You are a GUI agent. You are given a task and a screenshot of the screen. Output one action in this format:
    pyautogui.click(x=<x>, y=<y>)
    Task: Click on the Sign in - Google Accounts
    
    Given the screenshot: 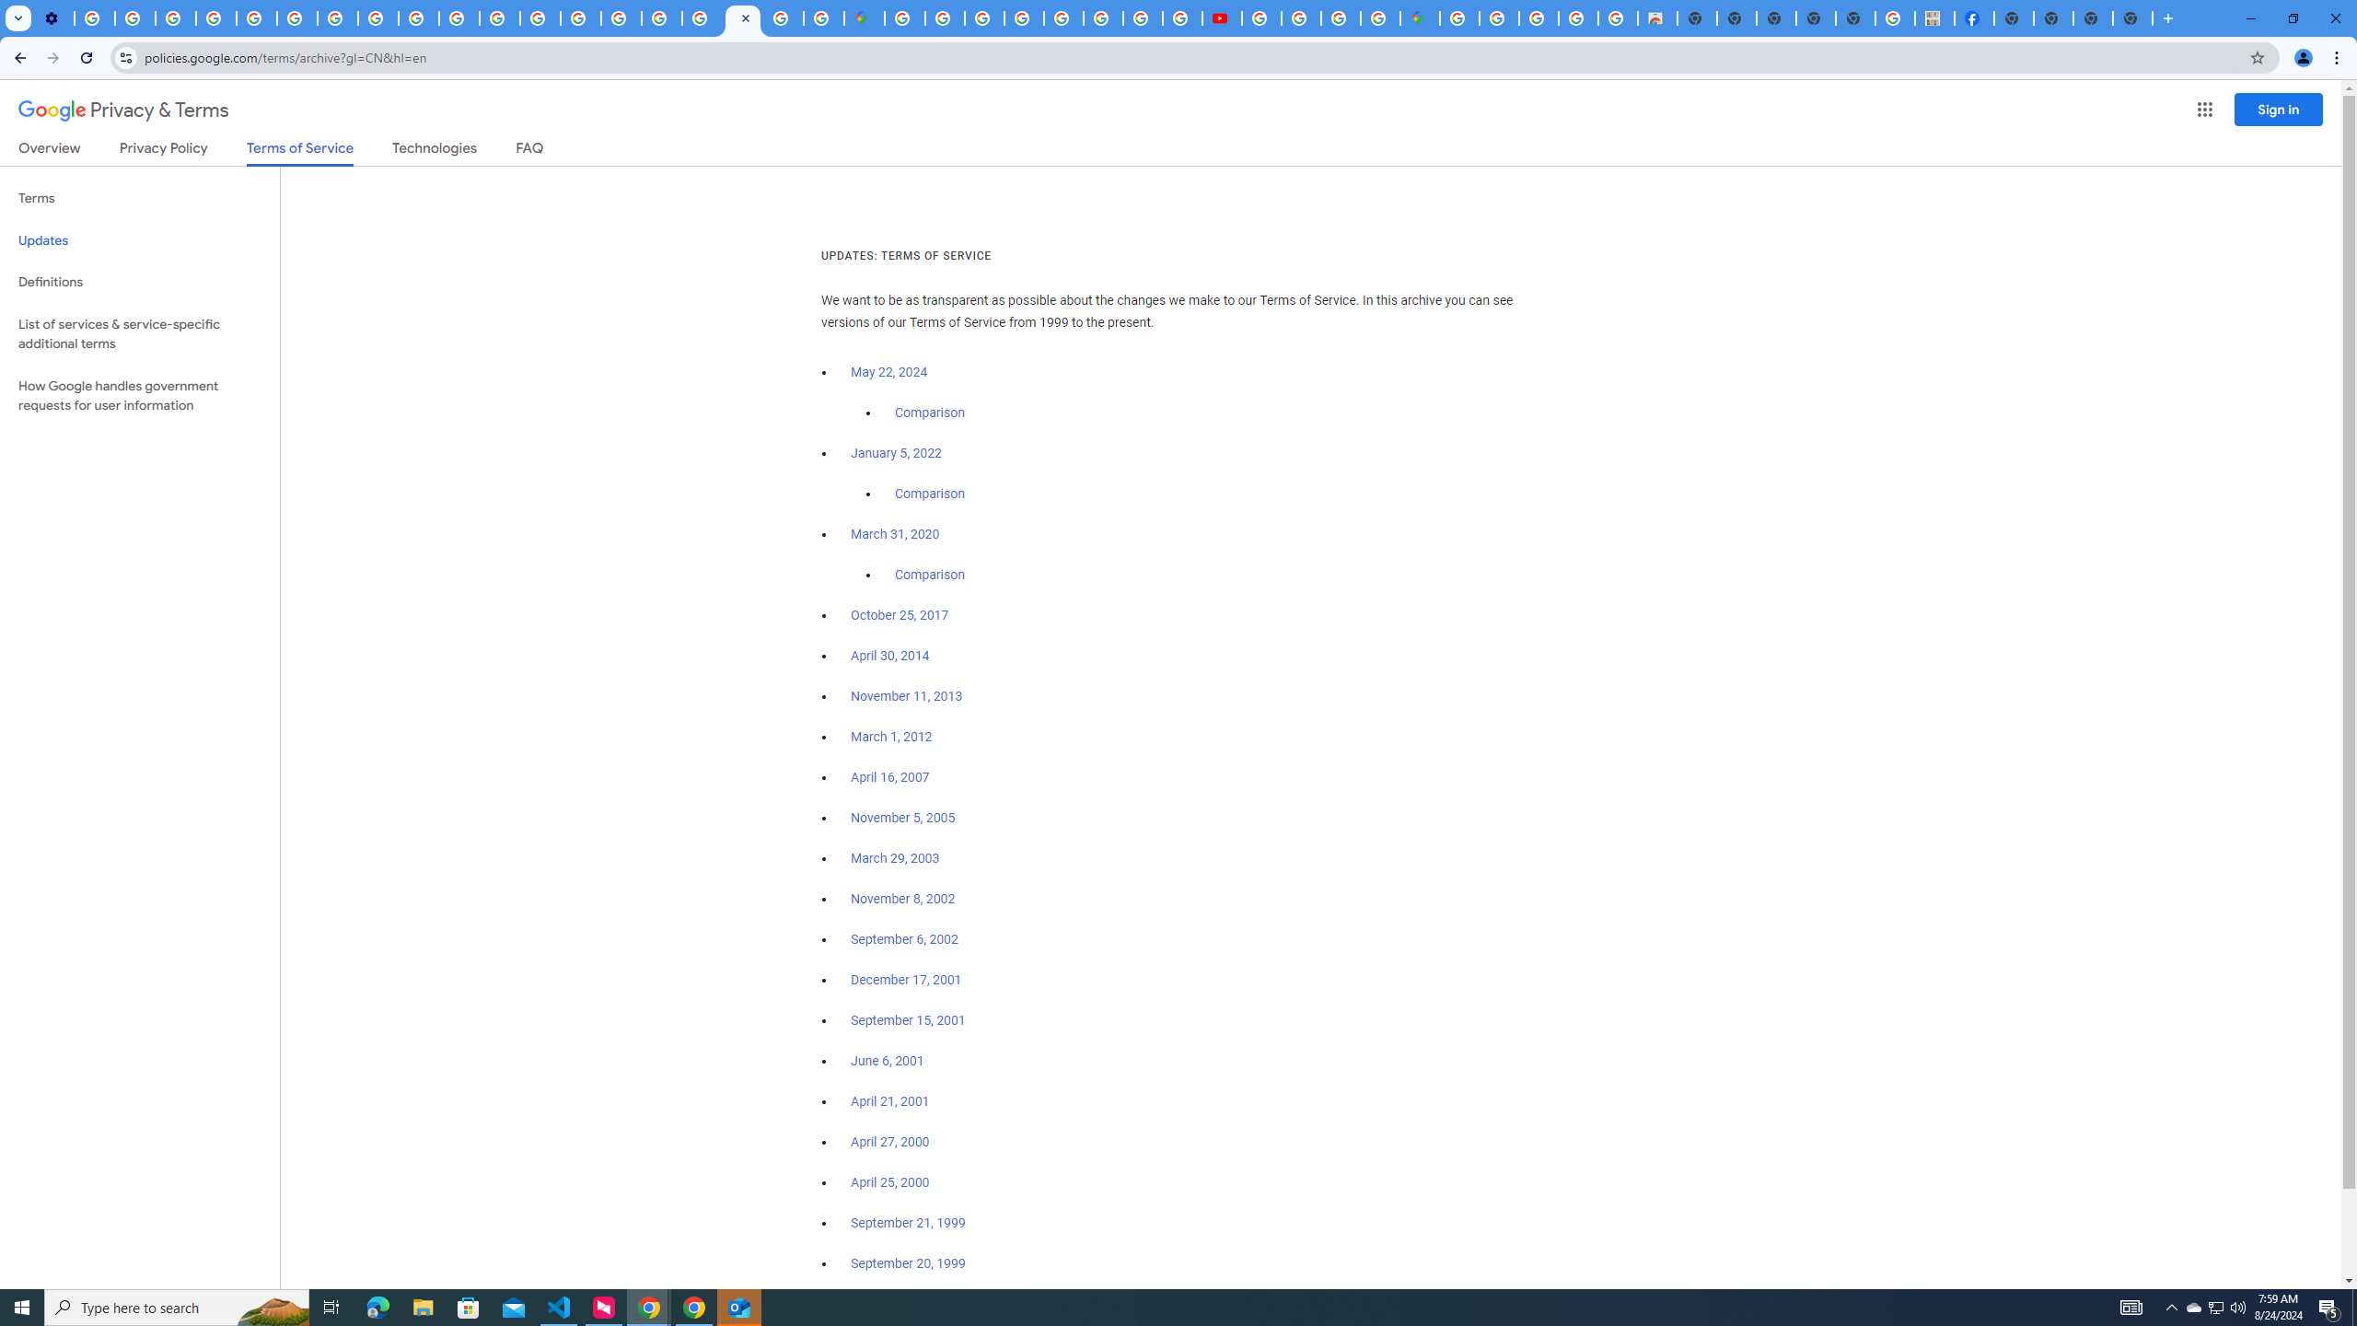 What is the action you would take?
    pyautogui.click(x=945, y=18)
    